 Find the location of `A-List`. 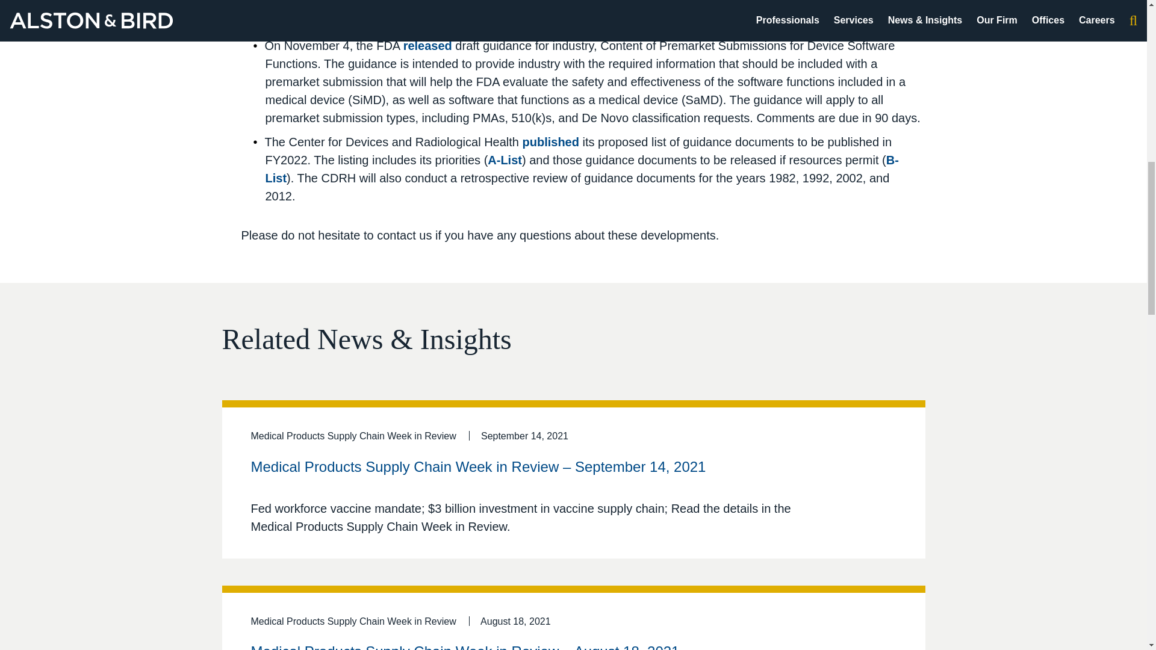

A-List is located at coordinates (505, 159).